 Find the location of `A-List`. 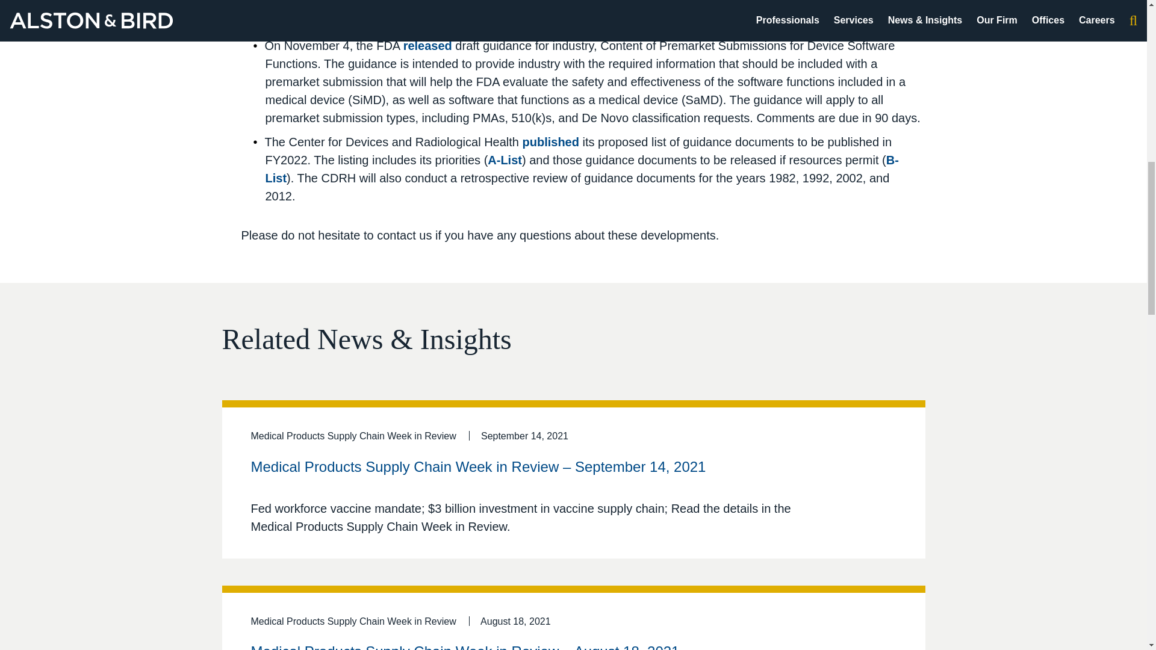

A-List is located at coordinates (505, 159).